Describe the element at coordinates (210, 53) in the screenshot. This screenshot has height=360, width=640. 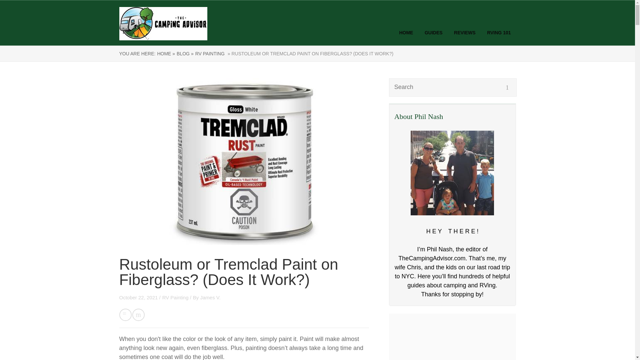
I see `RV PAINTING` at that location.